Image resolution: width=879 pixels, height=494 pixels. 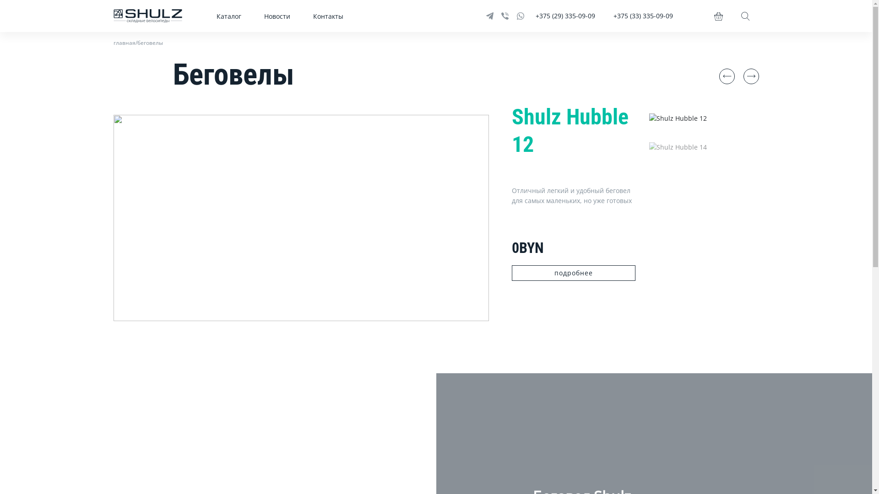 What do you see at coordinates (574, 131) in the screenshot?
I see `Shulz Hubble 12` at bounding box center [574, 131].